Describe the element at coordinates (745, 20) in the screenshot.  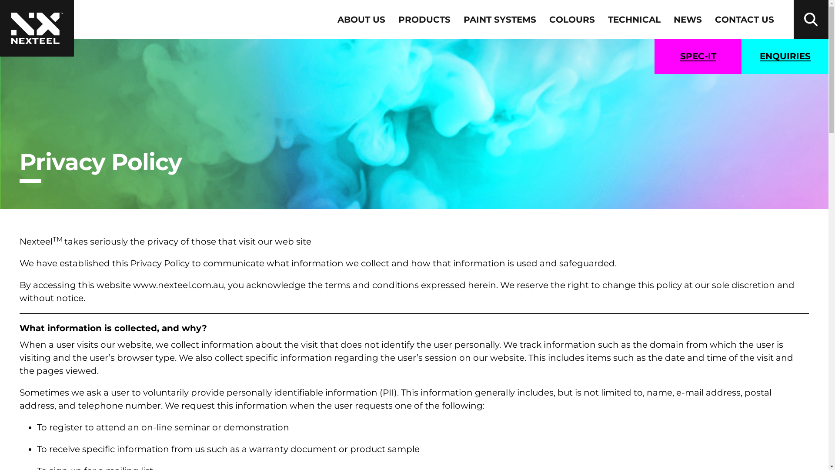
I see `CONTACT US` at that location.